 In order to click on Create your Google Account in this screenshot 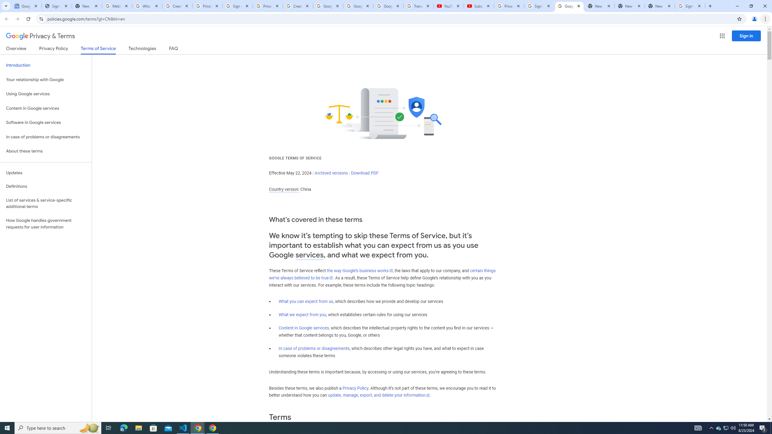, I will do `click(177, 6)`.